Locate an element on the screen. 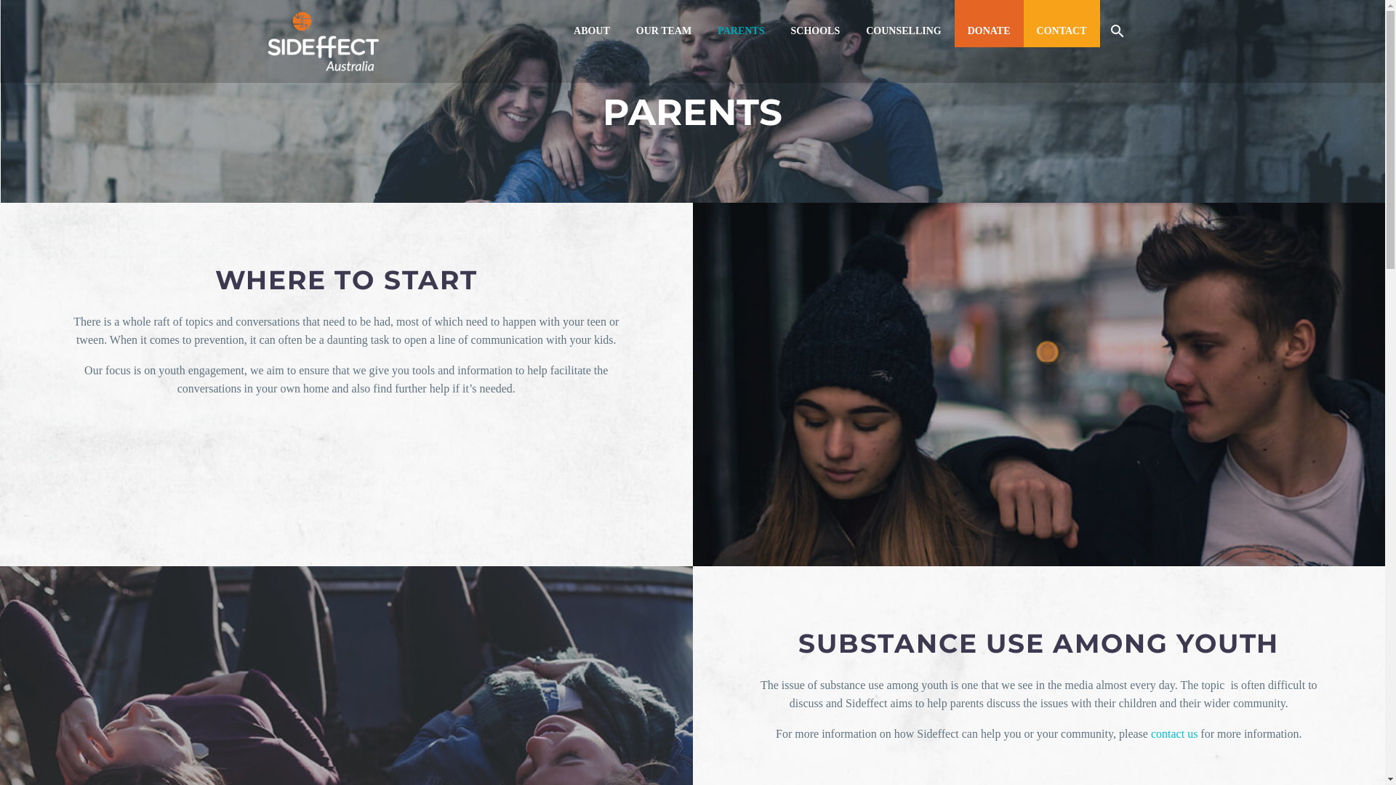  contact us is located at coordinates (1174, 733).